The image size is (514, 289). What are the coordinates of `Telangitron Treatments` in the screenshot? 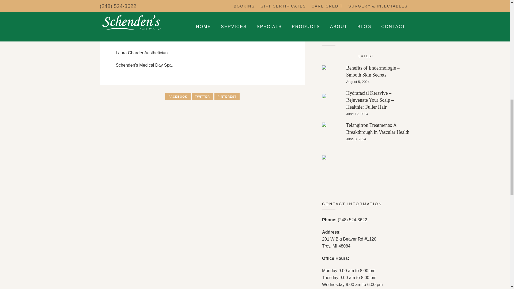 It's located at (331, 132).